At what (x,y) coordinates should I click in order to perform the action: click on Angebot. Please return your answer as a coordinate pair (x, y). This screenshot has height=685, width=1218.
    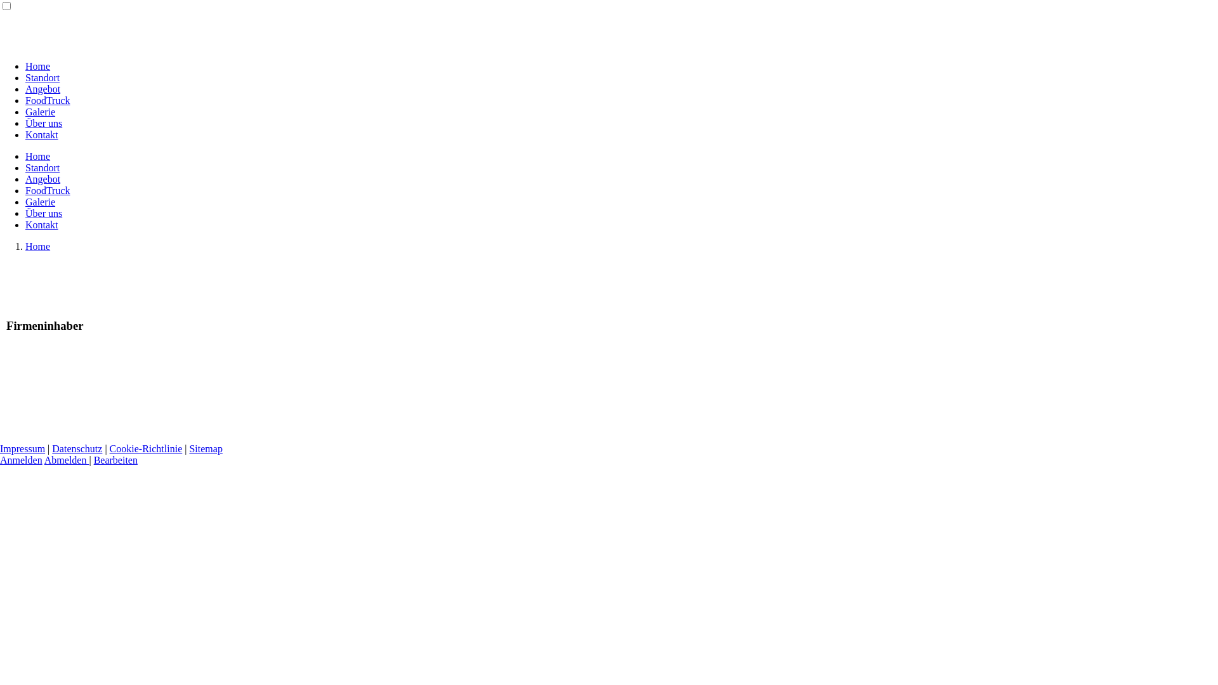
    Looking at the image, I should click on (43, 89).